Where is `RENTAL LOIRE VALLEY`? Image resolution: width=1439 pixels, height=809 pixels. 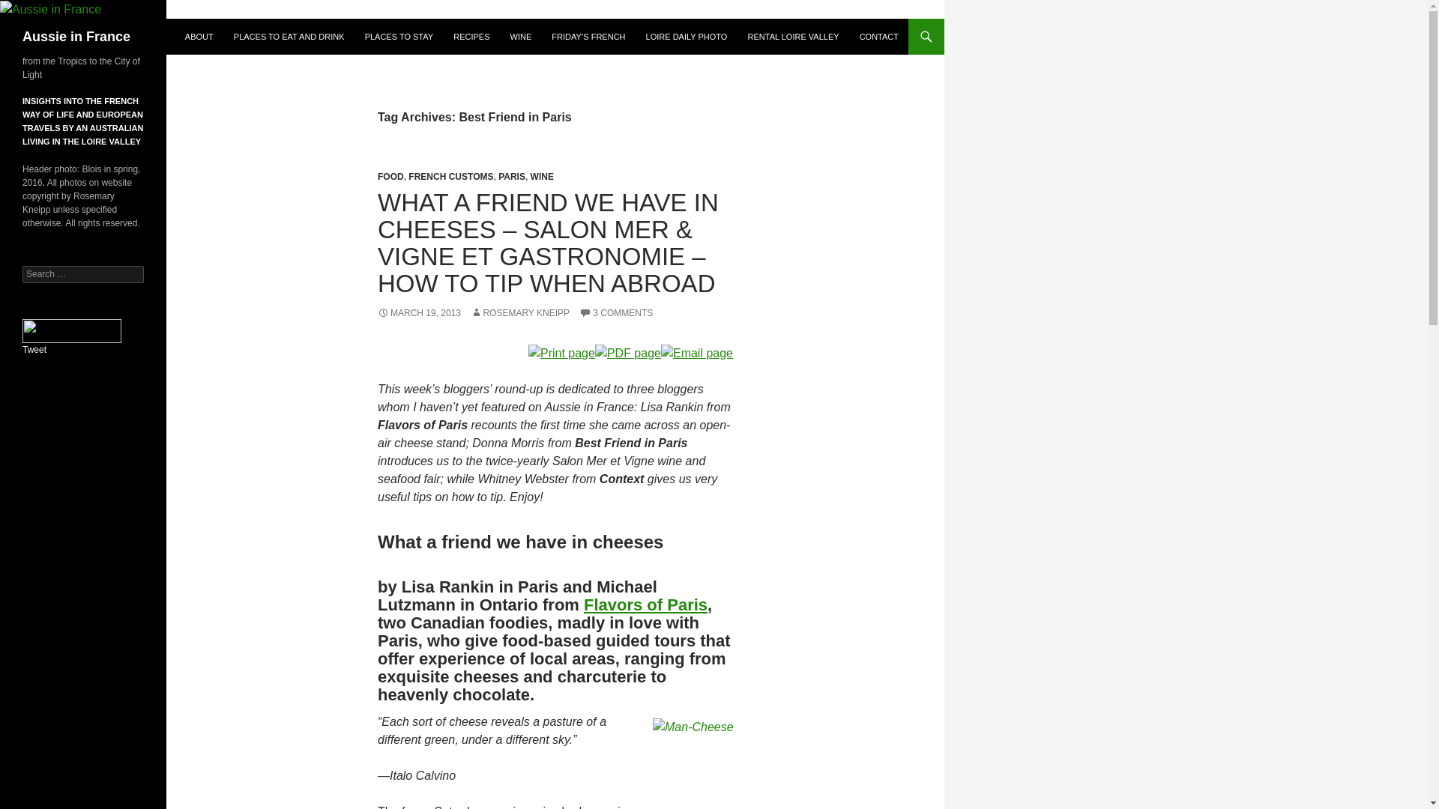 RENTAL LOIRE VALLEY is located at coordinates (794, 36).